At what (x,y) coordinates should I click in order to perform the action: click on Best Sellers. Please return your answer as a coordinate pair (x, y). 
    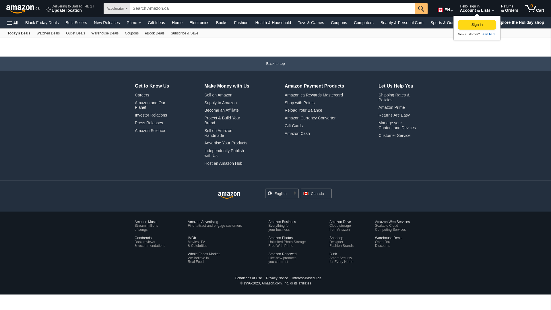
    Looking at the image, I should click on (76, 23).